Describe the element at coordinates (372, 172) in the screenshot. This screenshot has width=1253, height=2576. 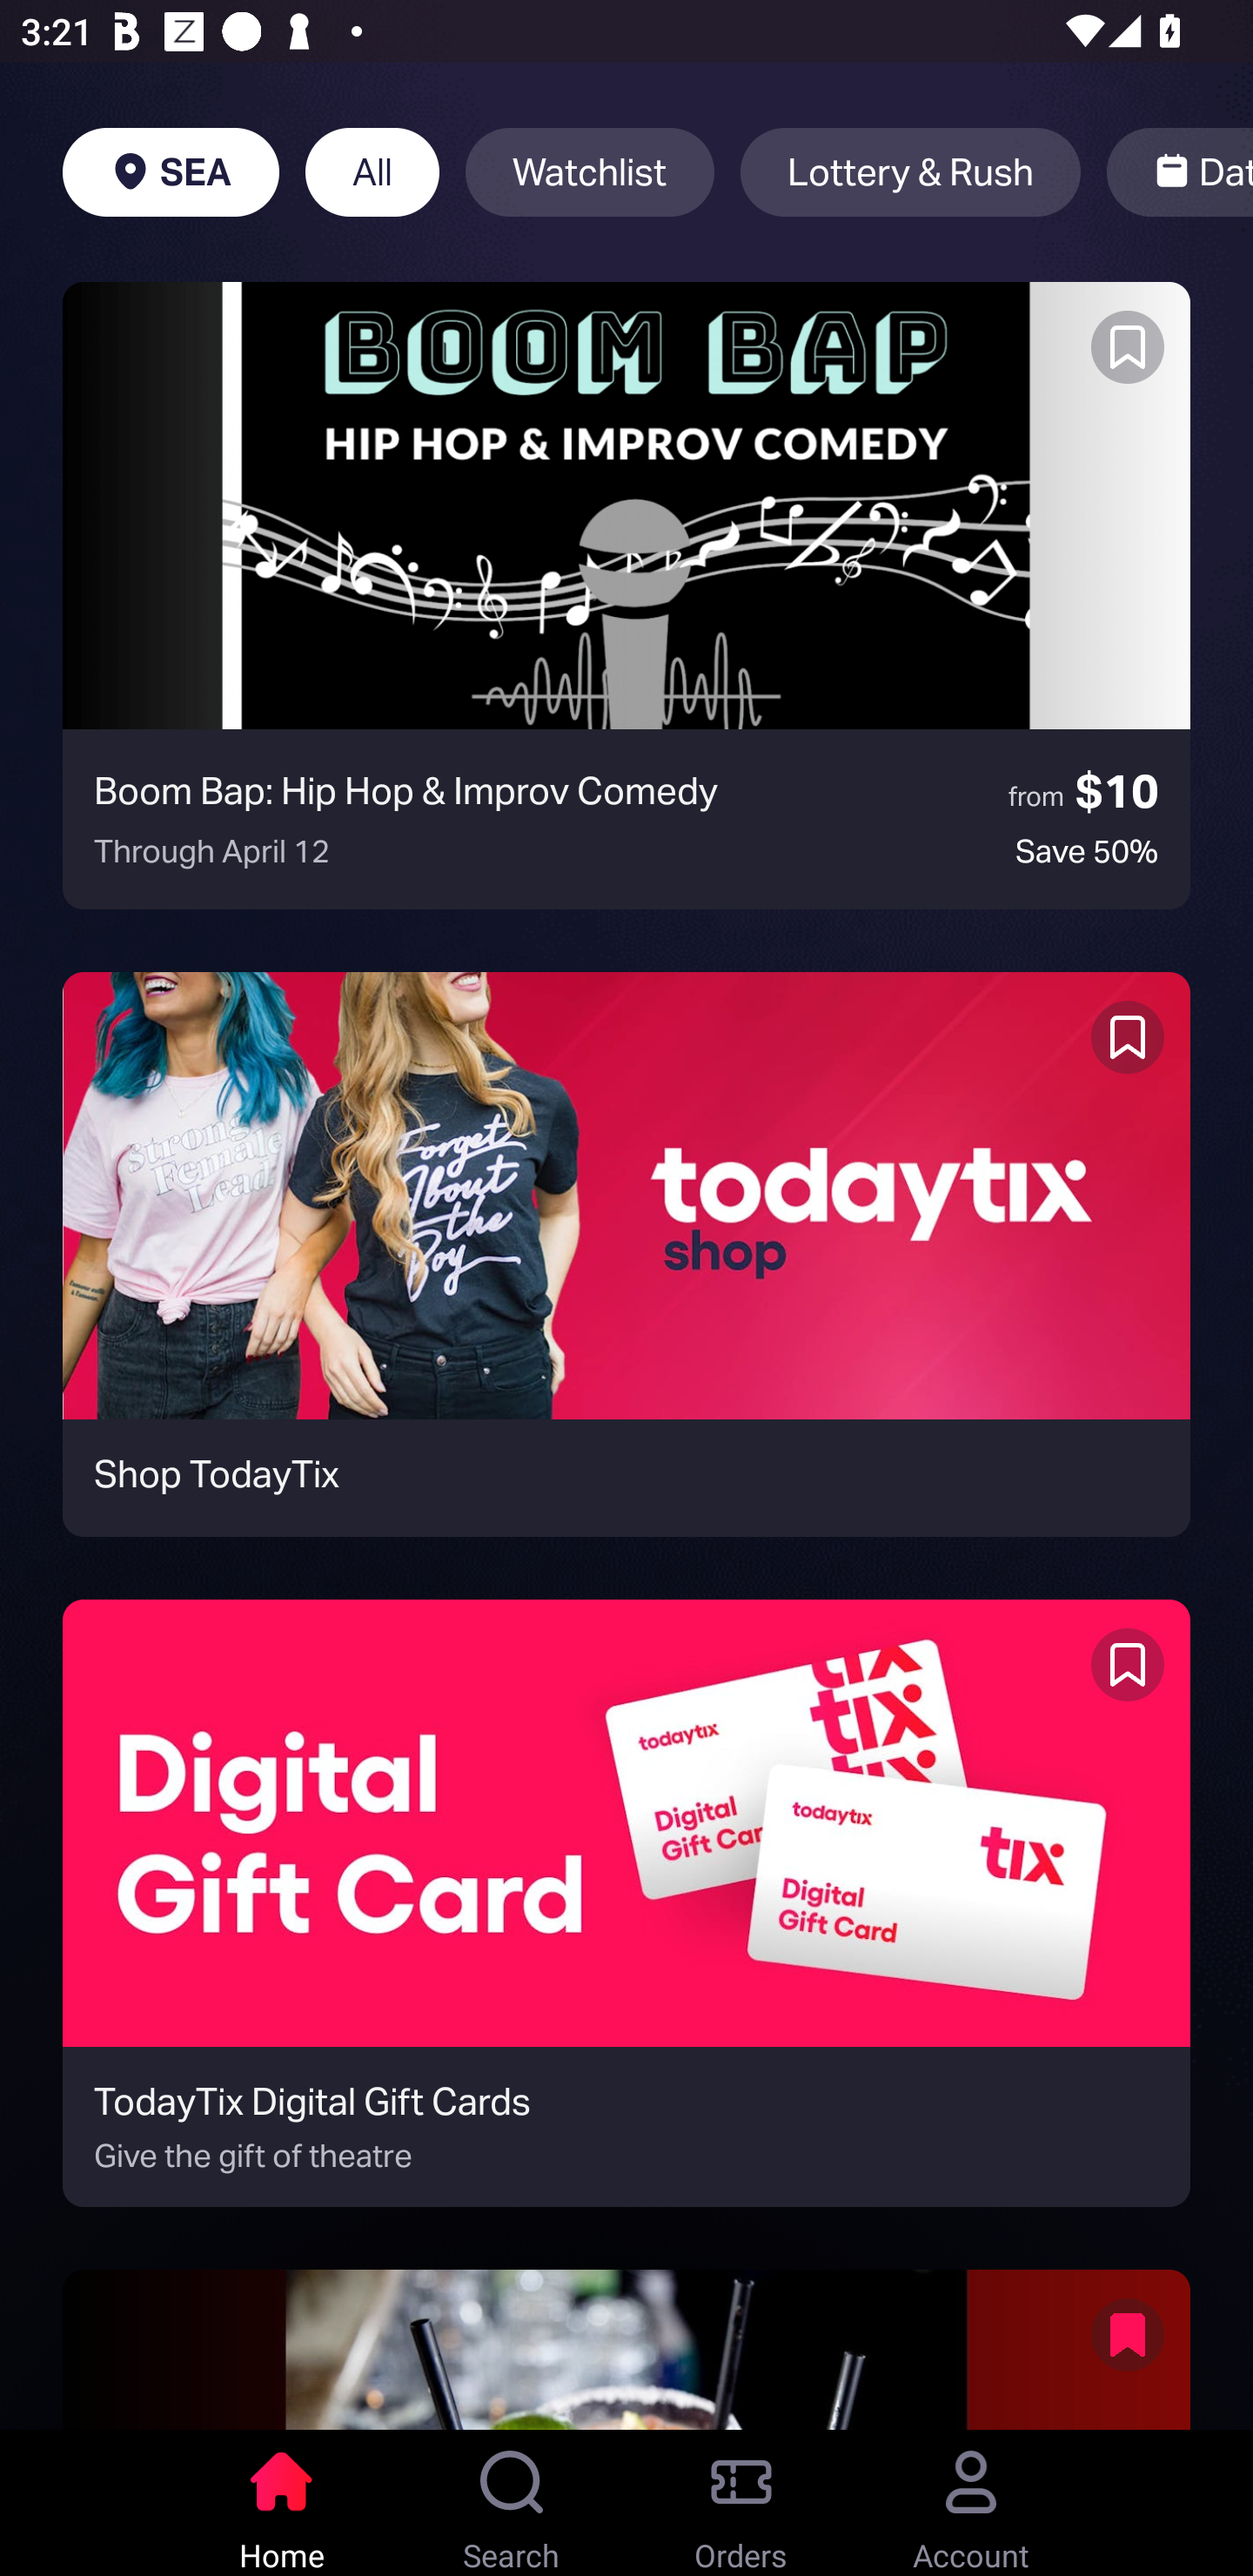
I see `All` at that location.